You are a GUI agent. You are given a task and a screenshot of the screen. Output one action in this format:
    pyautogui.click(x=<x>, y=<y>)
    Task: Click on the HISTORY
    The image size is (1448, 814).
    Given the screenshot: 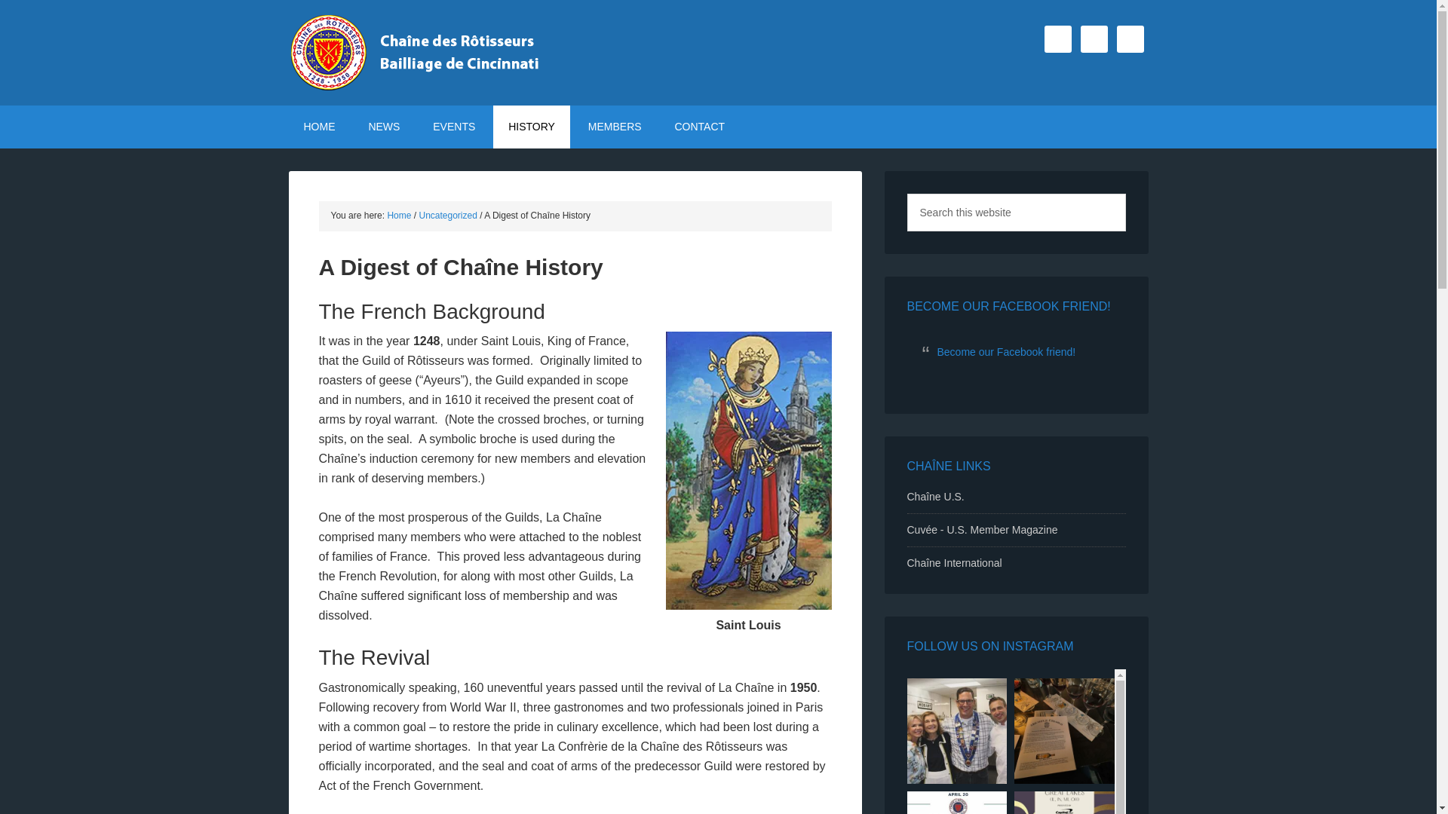 What is the action you would take?
    pyautogui.click(x=532, y=127)
    